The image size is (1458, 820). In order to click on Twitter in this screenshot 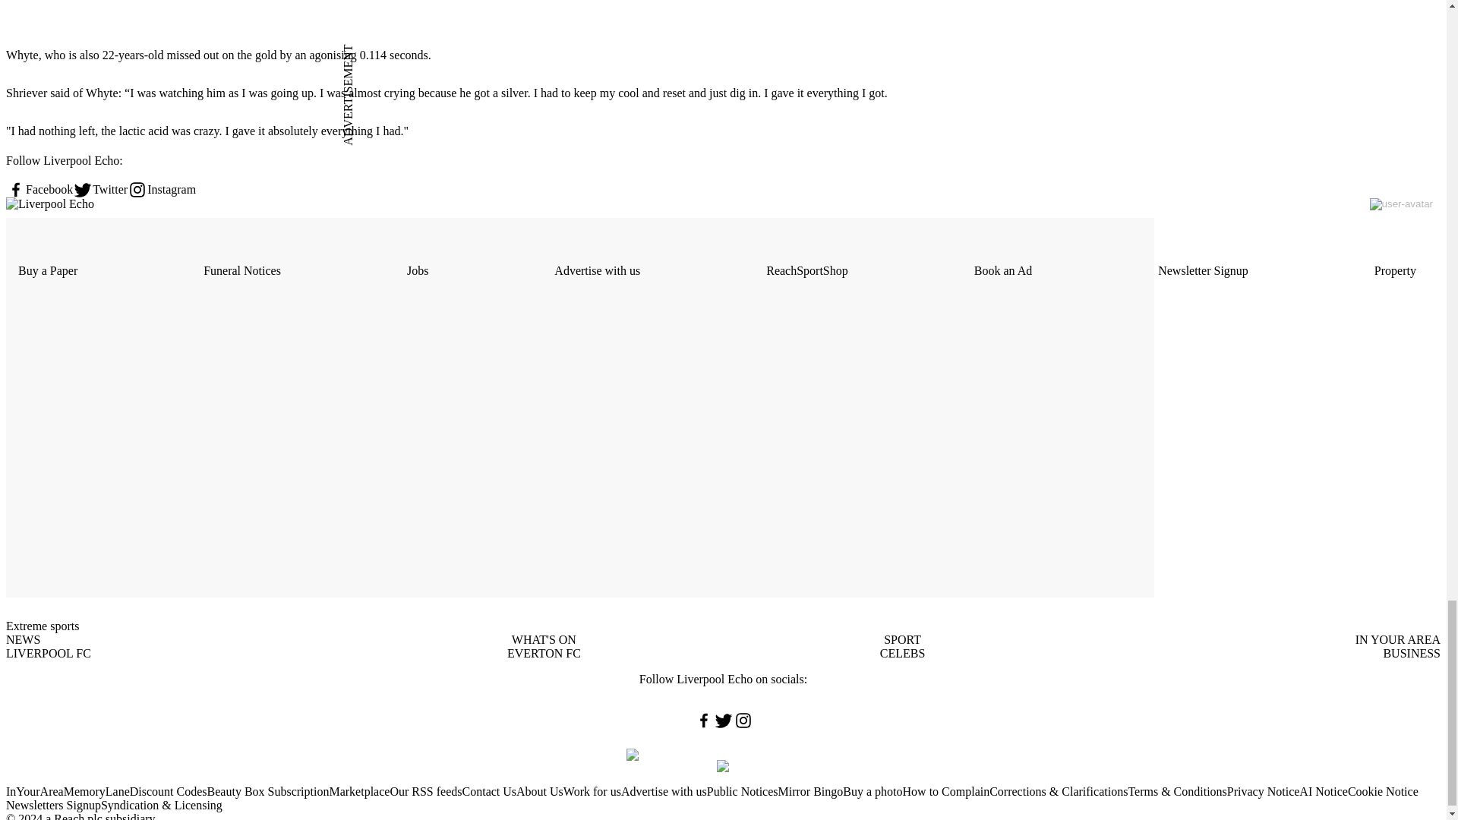, I will do `click(100, 190)`.